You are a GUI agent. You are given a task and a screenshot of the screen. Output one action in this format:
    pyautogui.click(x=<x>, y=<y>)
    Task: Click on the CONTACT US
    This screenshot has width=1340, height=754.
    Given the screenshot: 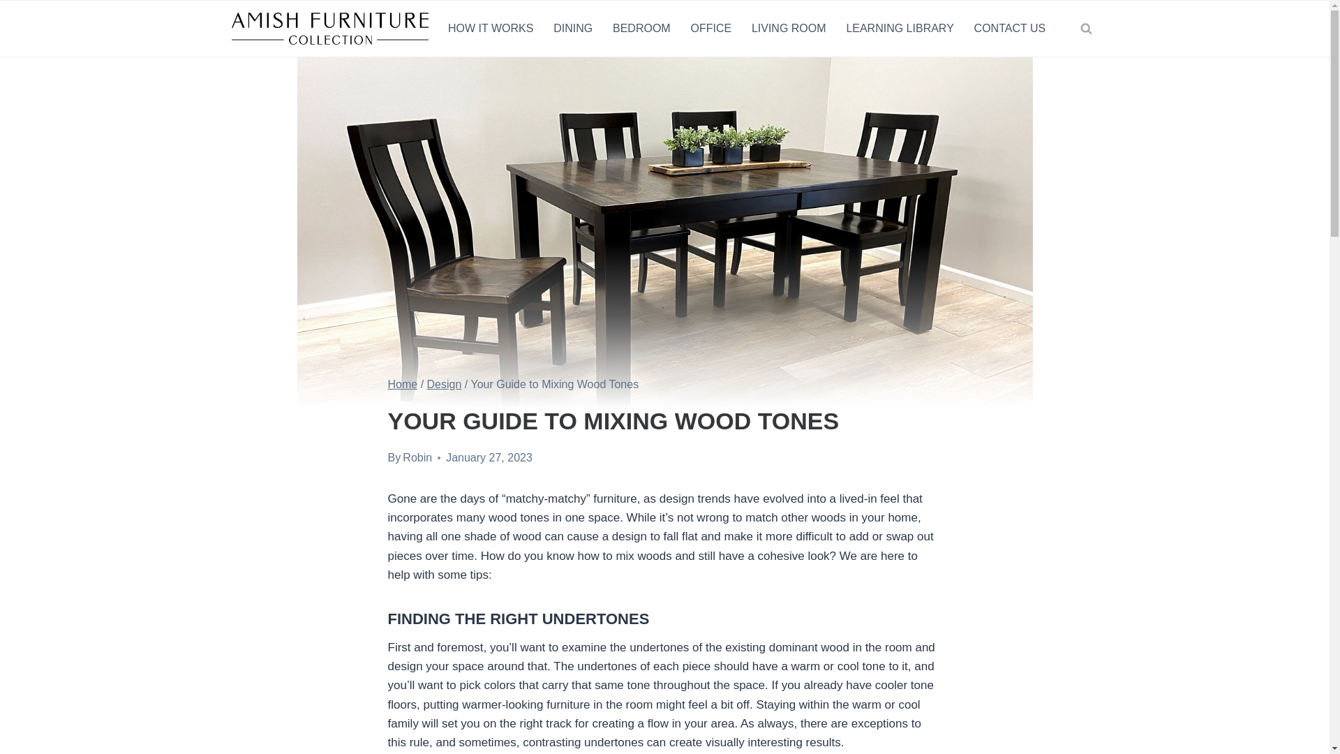 What is the action you would take?
    pyautogui.click(x=1009, y=29)
    